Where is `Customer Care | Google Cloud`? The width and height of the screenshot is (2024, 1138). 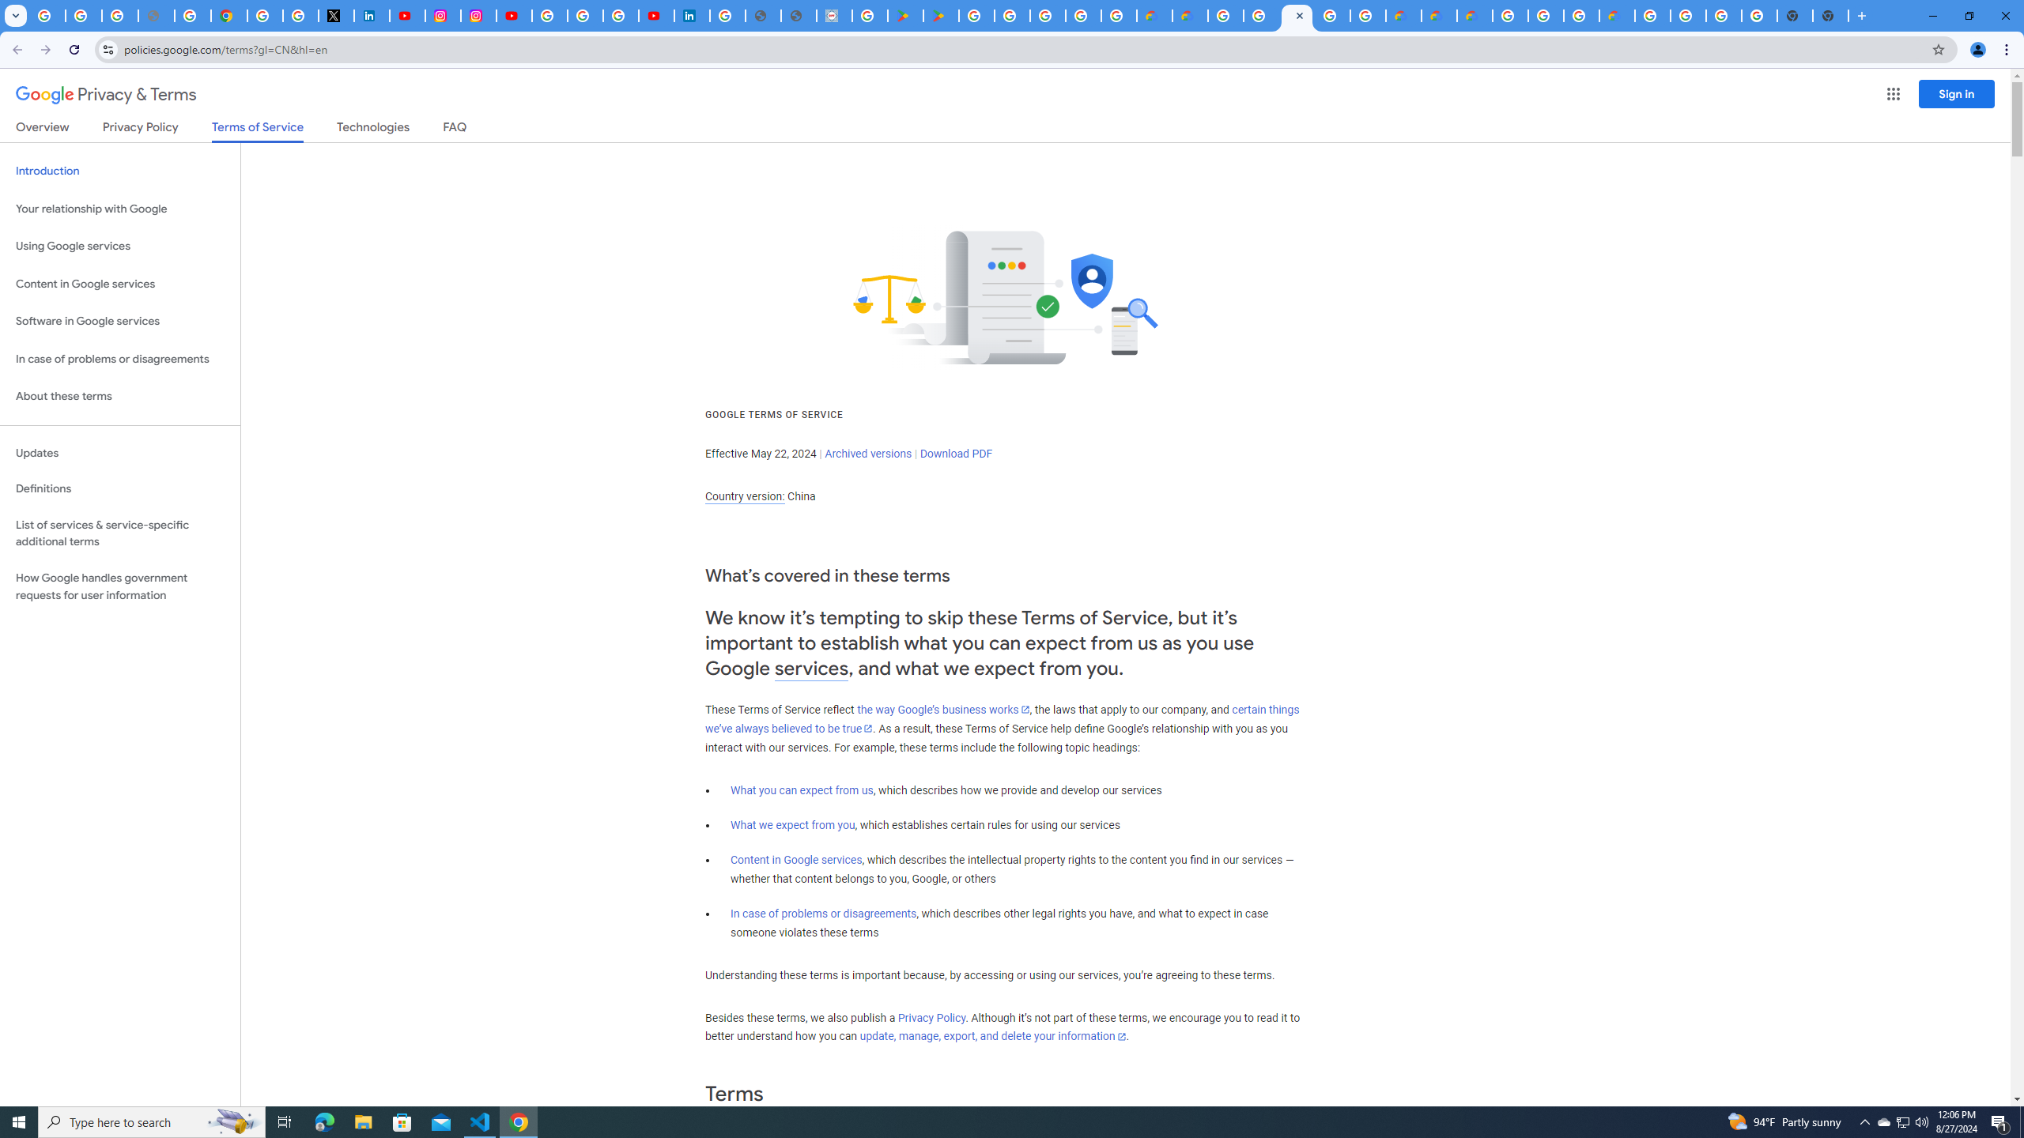
Customer Care | Google Cloud is located at coordinates (1403, 16).